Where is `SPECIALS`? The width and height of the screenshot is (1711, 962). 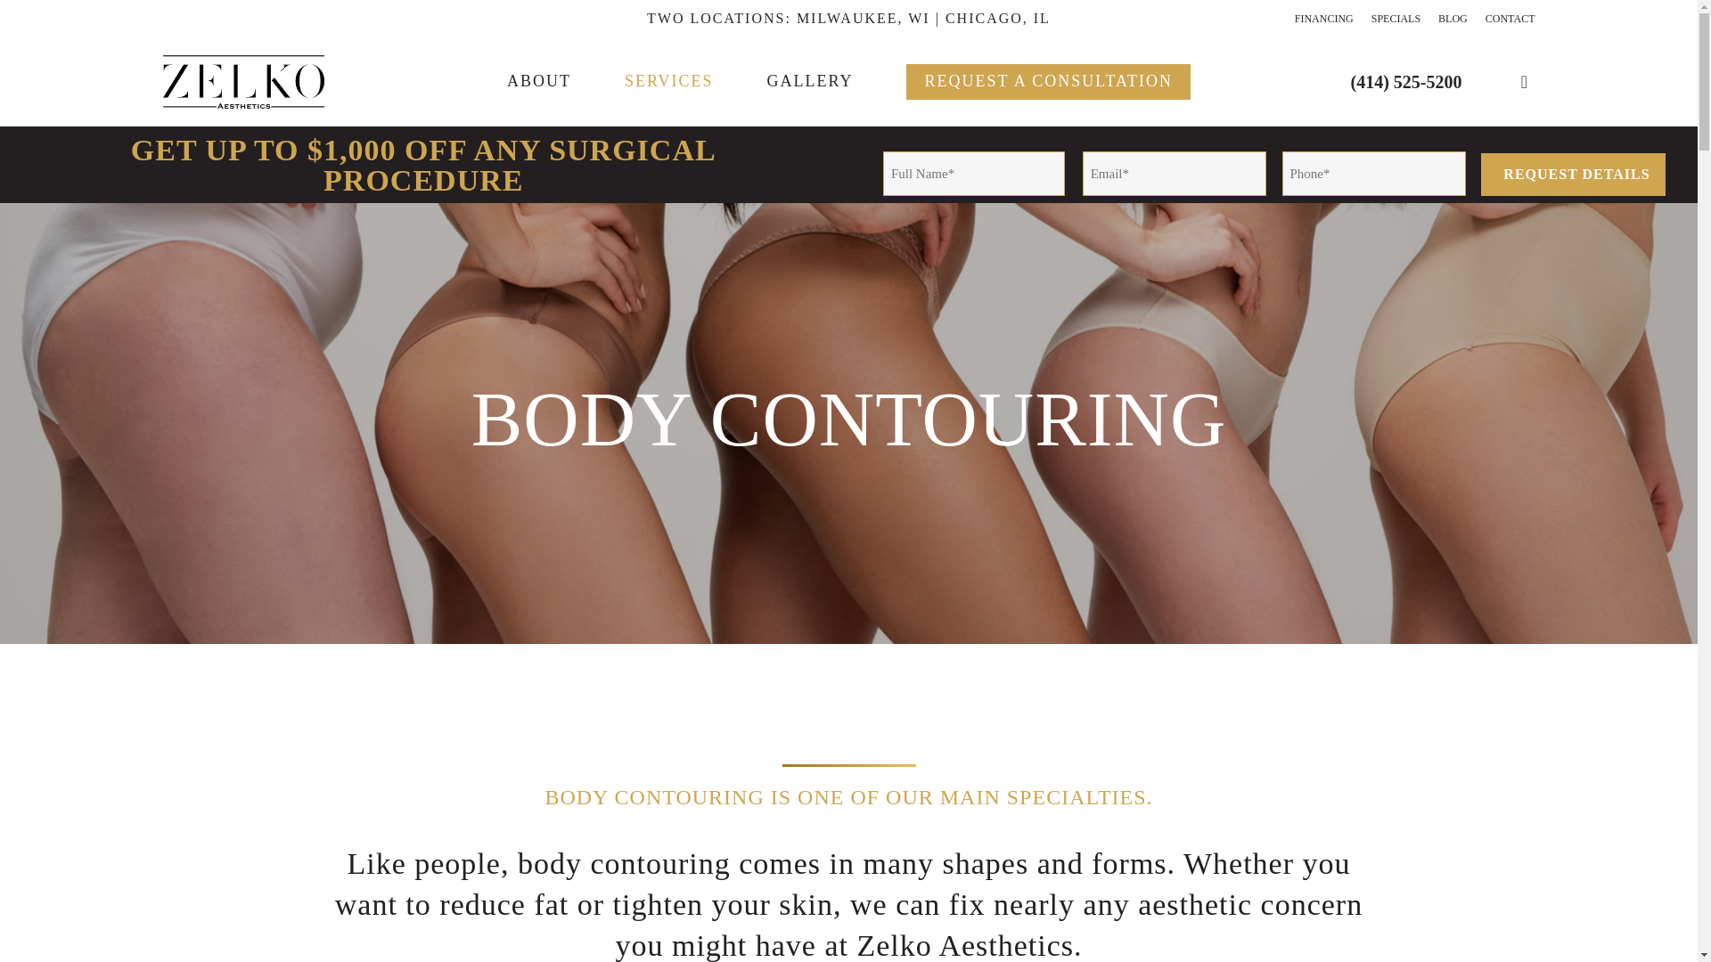
SPECIALS is located at coordinates (1396, 18).